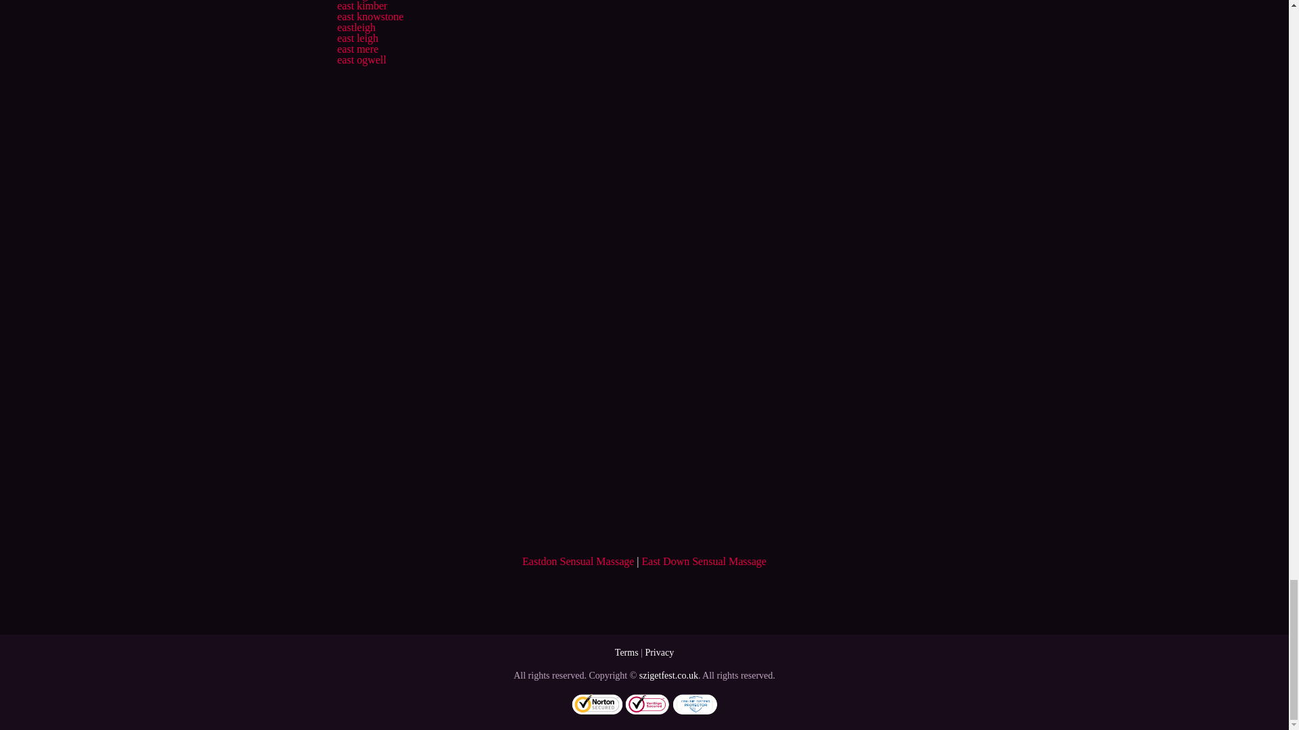 The width and height of the screenshot is (1299, 730). I want to click on East Down Sensual Massage, so click(704, 561).